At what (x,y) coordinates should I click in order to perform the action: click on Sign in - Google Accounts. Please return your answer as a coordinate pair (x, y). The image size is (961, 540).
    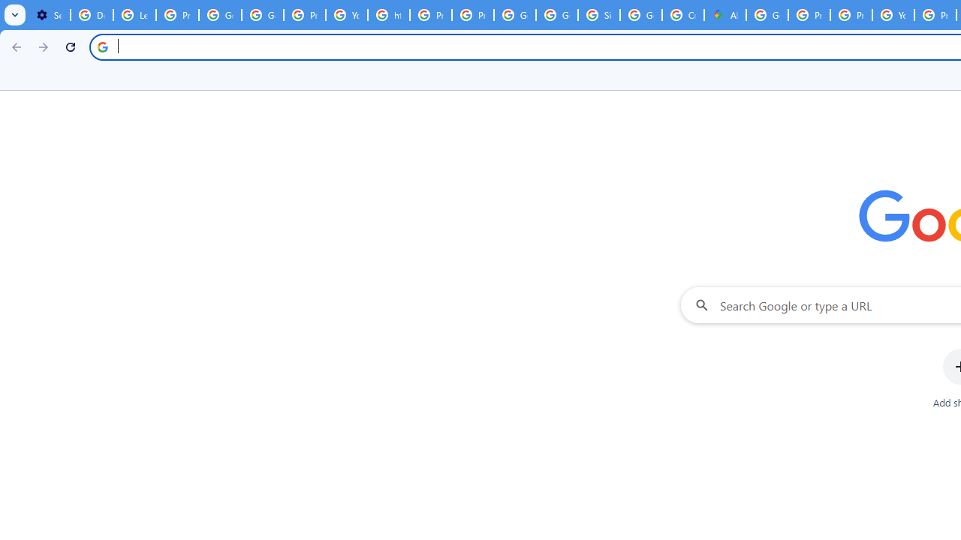
    Looking at the image, I should click on (599, 15).